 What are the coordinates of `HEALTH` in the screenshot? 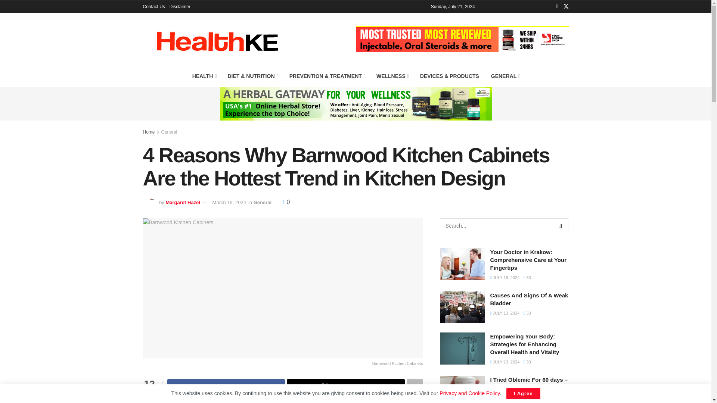 It's located at (204, 76).